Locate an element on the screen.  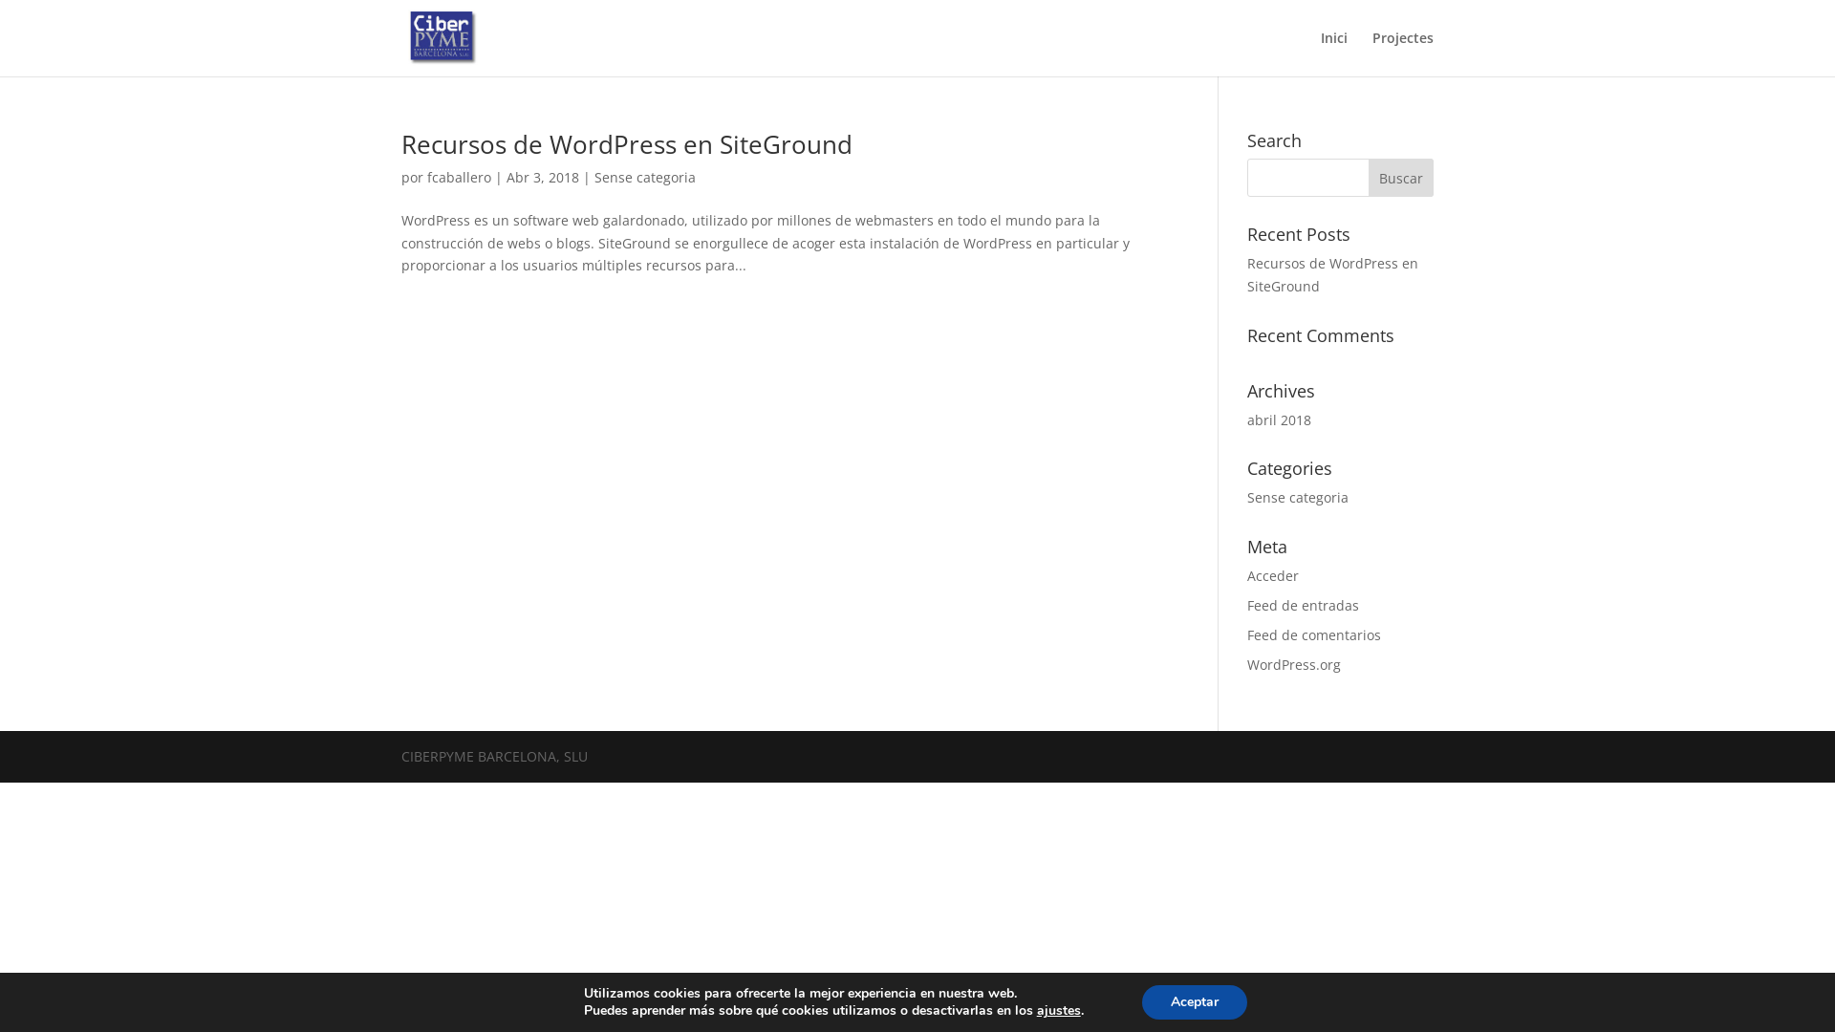
ajustes is located at coordinates (1059, 1011).